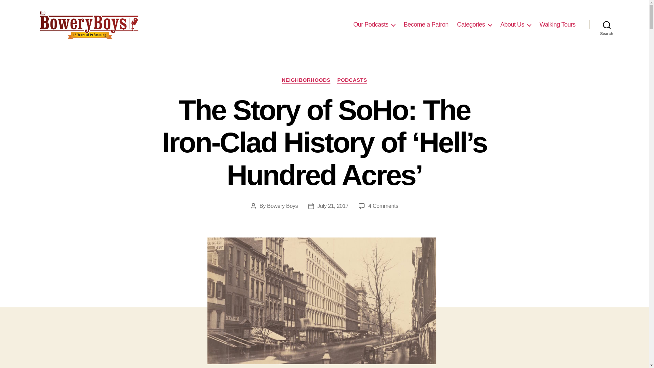 The image size is (654, 368). Describe the element at coordinates (557, 25) in the screenshot. I see `Walking Tours` at that location.